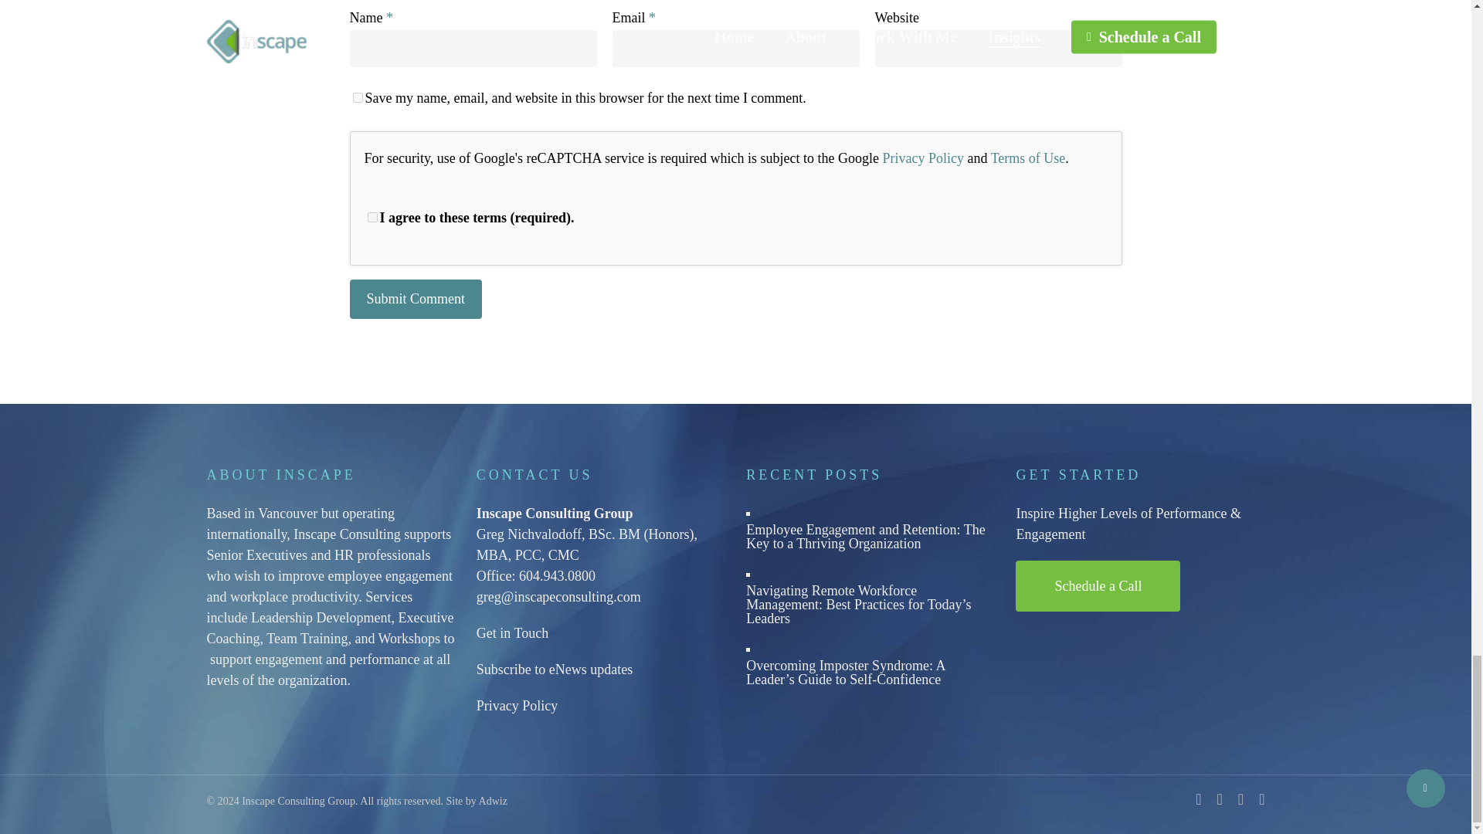 Image resolution: width=1483 pixels, height=834 pixels. What do you see at coordinates (357, 97) in the screenshot?
I see `yes` at bounding box center [357, 97].